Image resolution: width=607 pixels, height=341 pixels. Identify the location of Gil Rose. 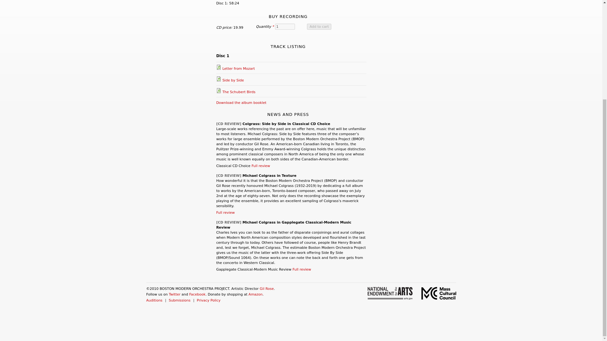
(267, 289).